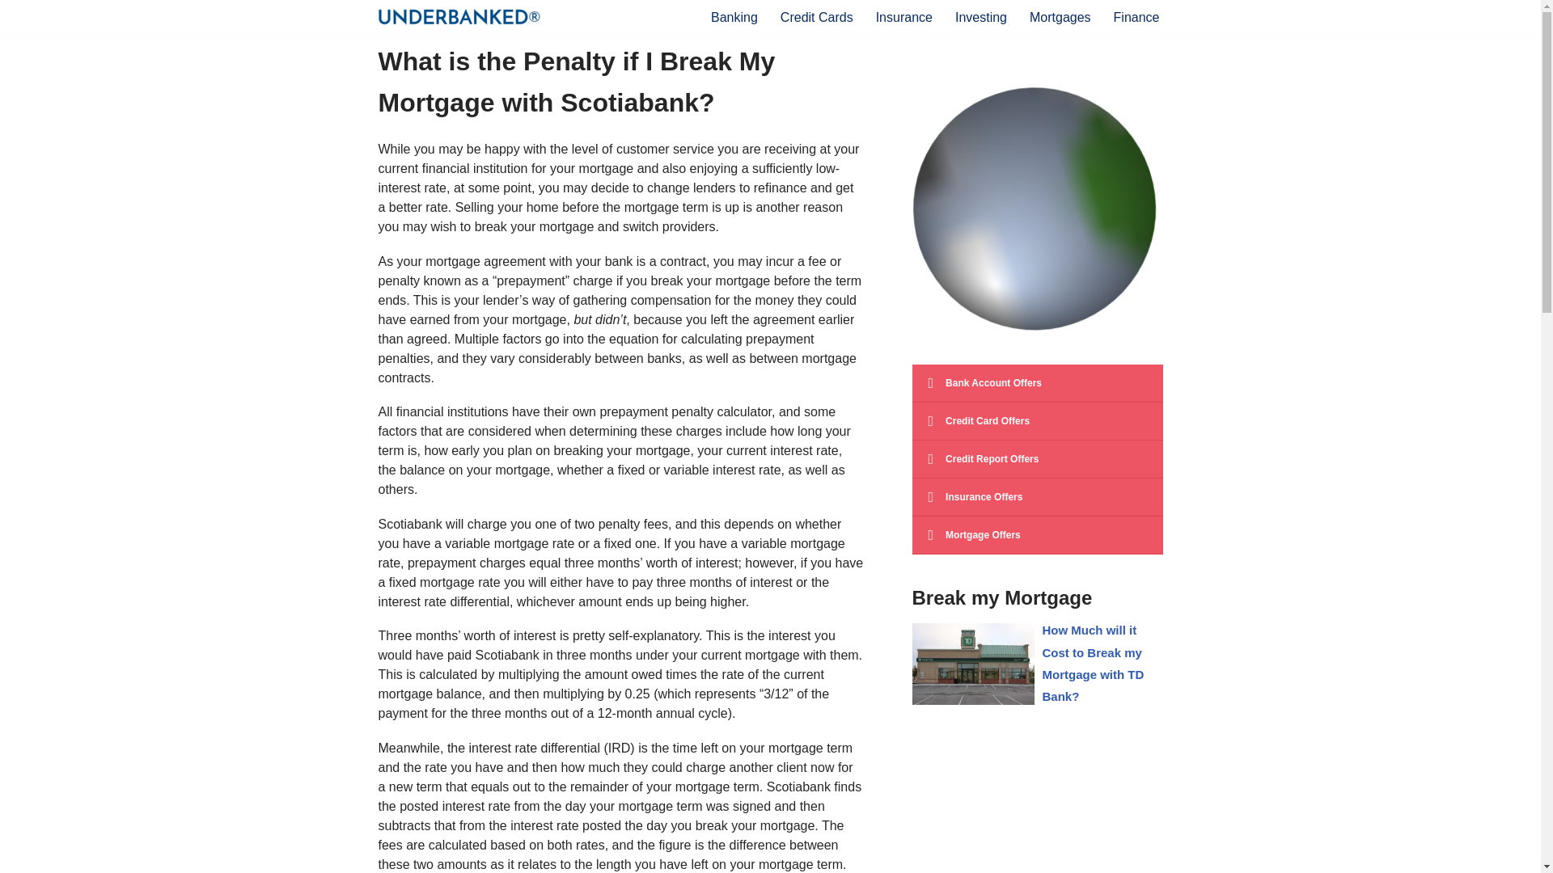 This screenshot has height=873, width=1553. I want to click on How Much will it Cost to Break my Mortgage with TD Bank?, so click(1092, 663).